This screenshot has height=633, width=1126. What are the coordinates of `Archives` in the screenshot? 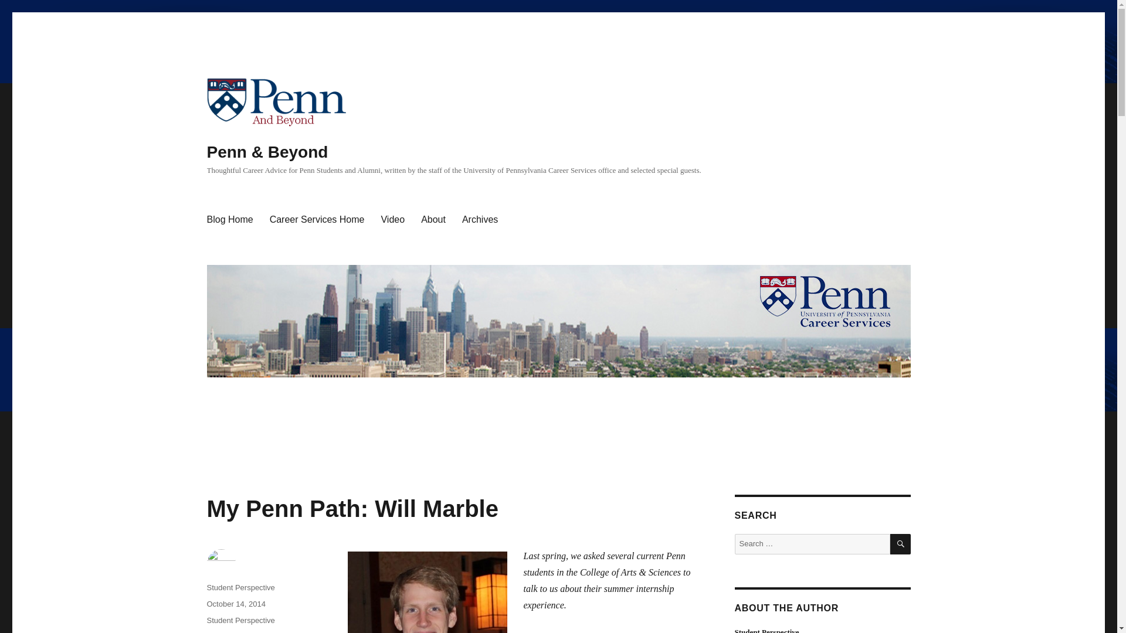 It's located at (480, 220).